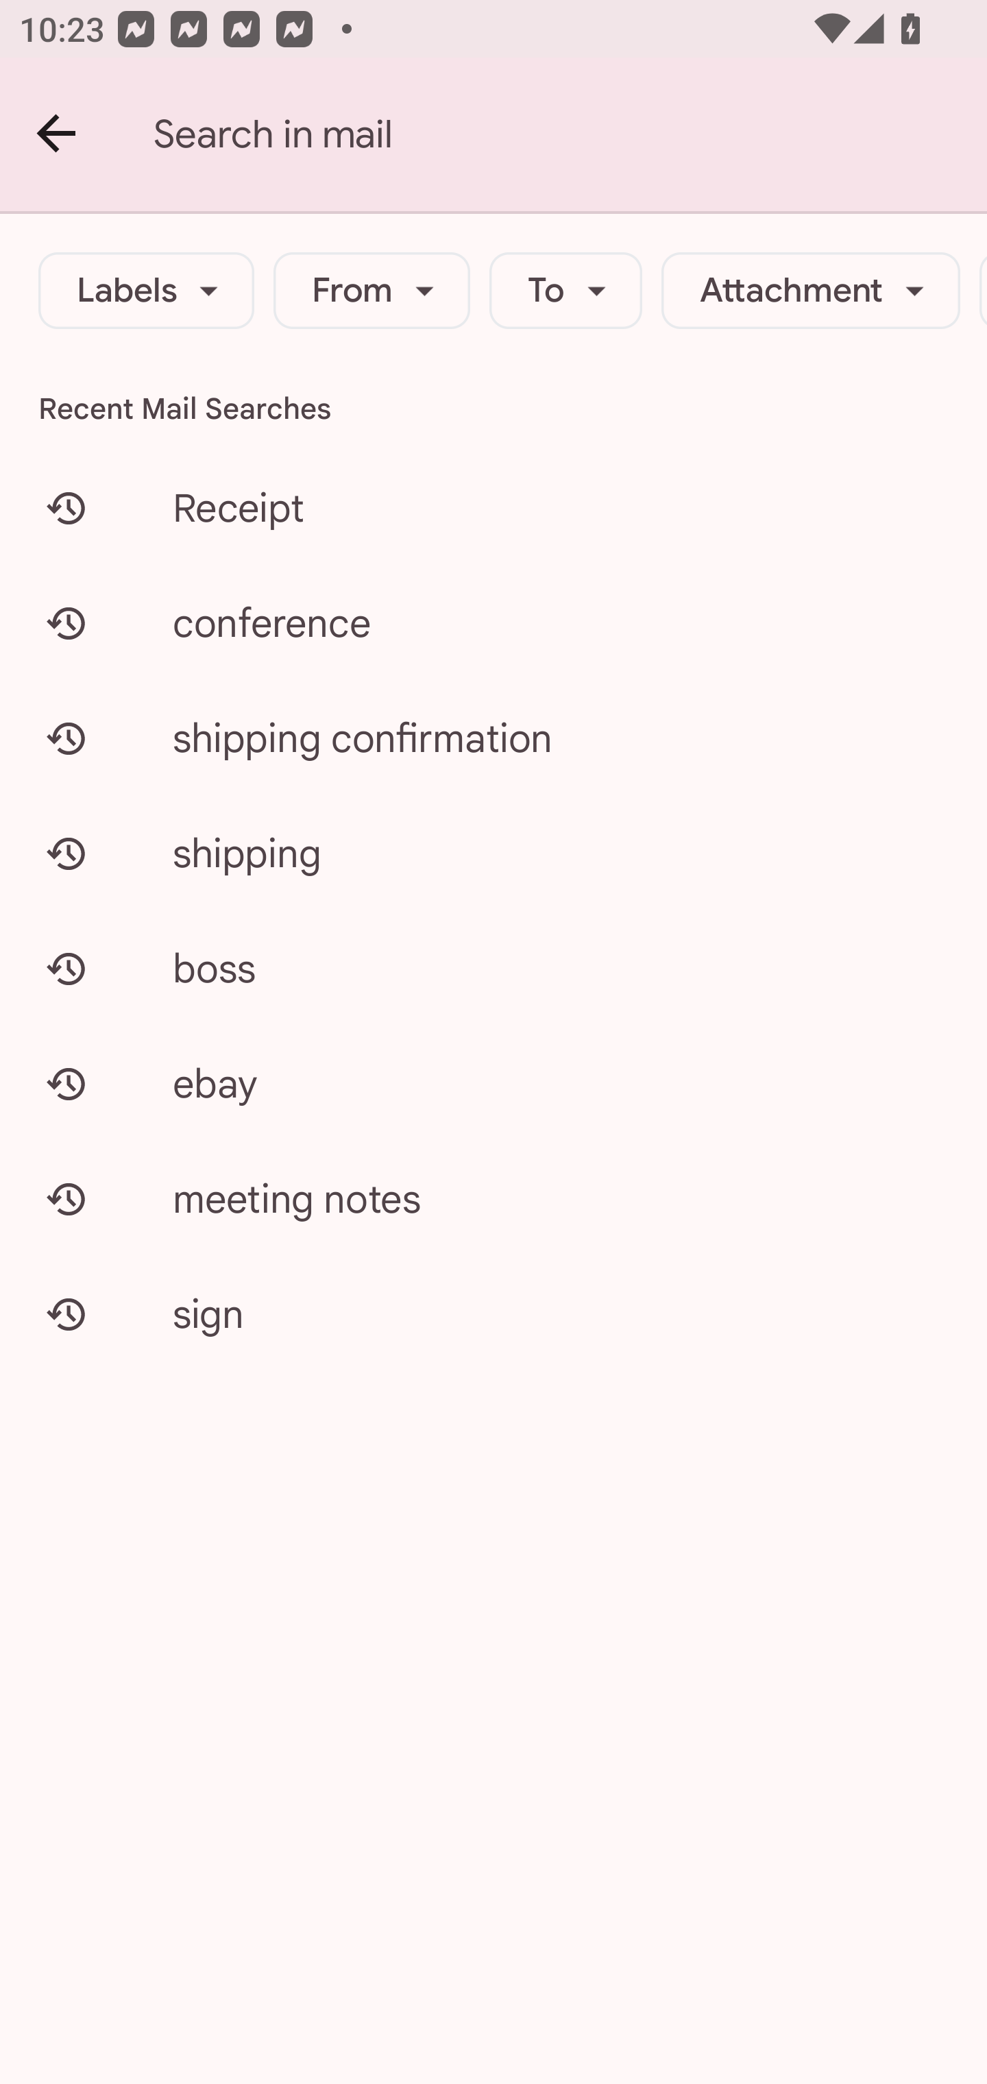  What do you see at coordinates (493, 409) in the screenshot?
I see `Recent Mail Searches` at bounding box center [493, 409].